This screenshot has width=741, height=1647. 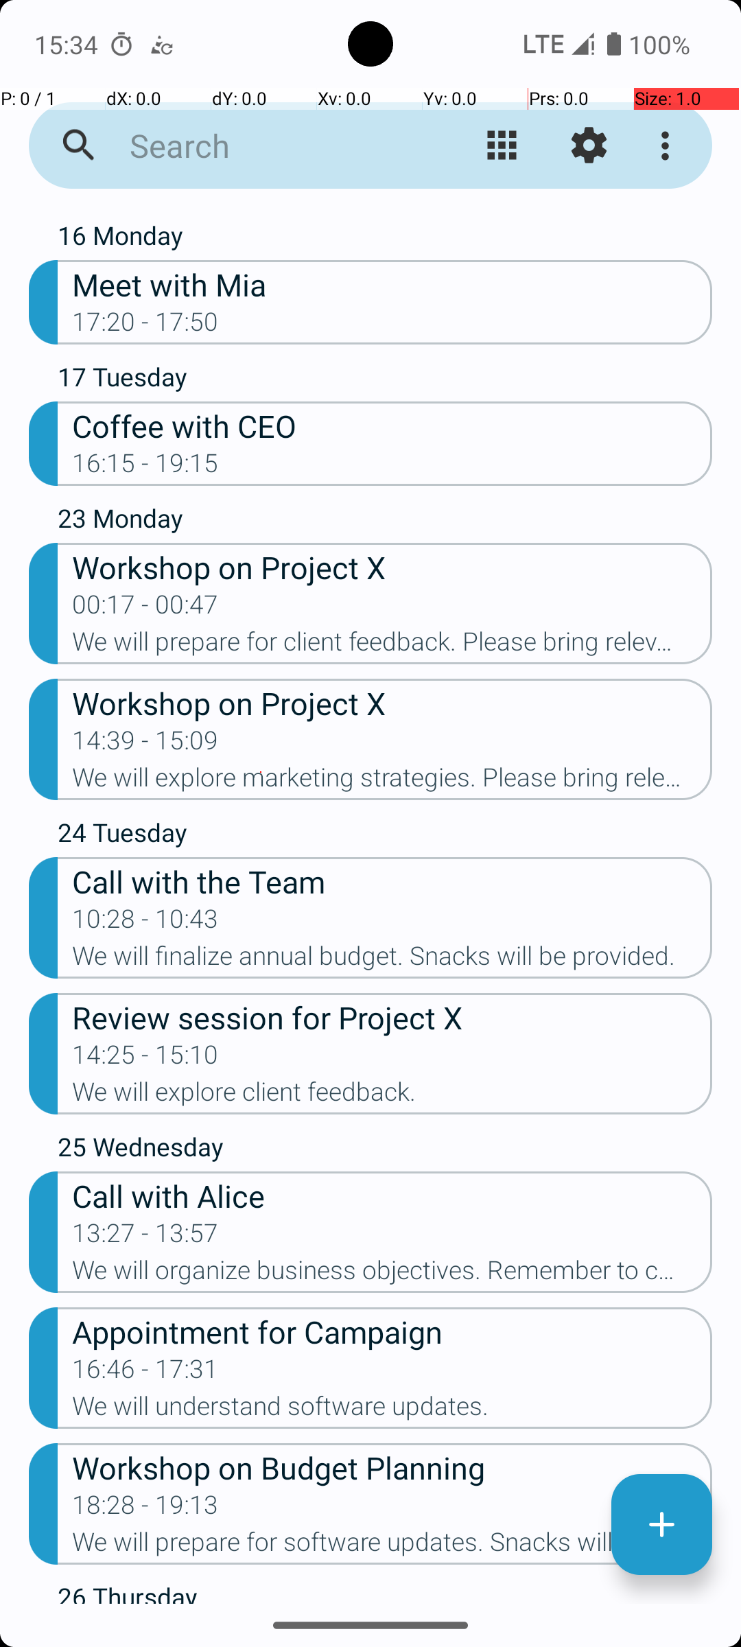 I want to click on 10:28 - 10:43, so click(x=145, y=923).